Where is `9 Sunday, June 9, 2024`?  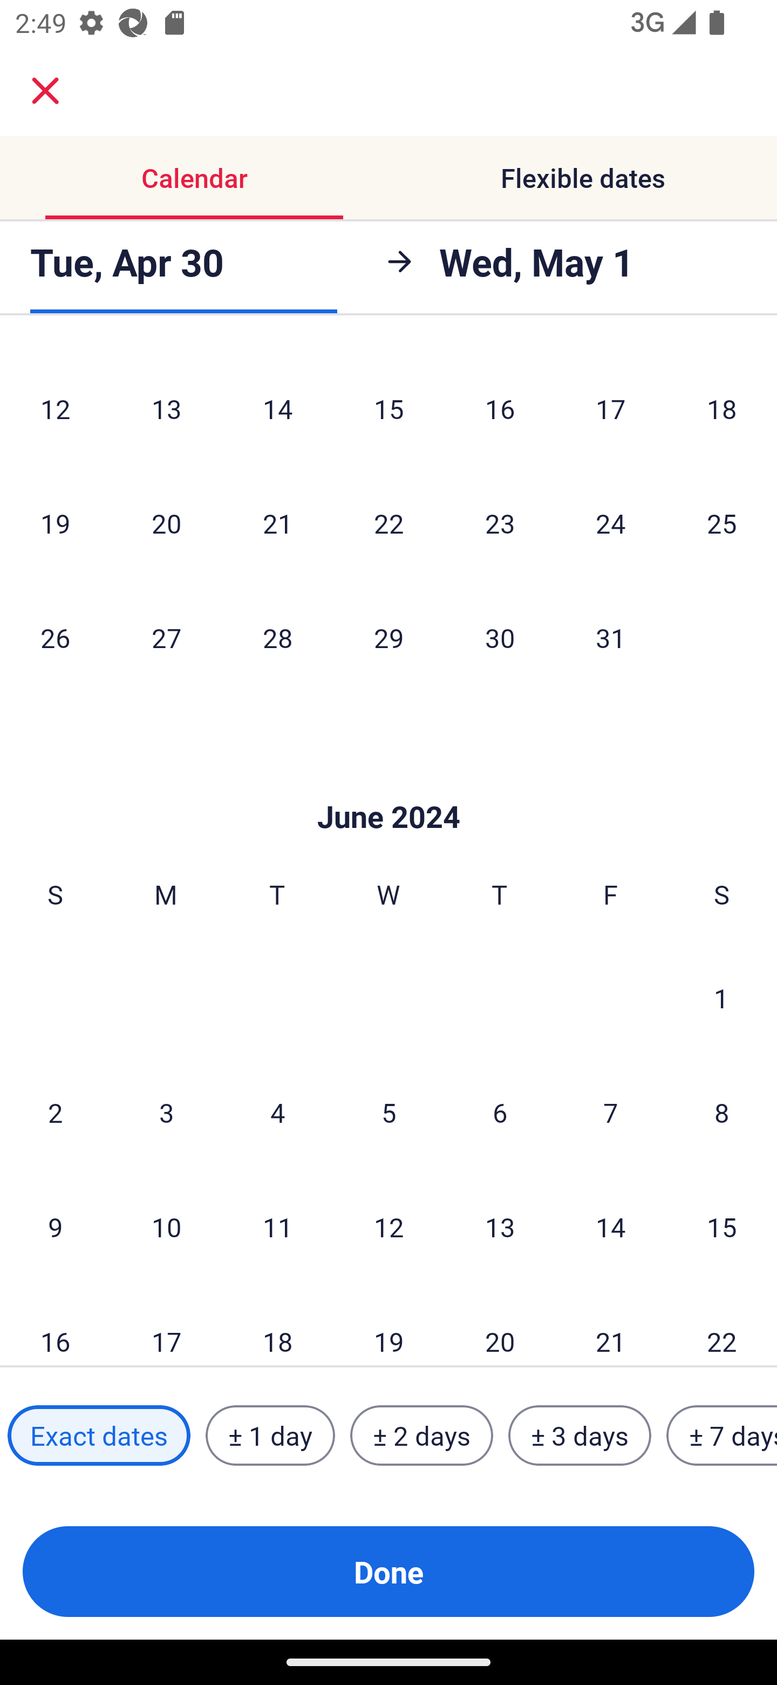
9 Sunday, June 9, 2024 is located at coordinates (55, 1226).